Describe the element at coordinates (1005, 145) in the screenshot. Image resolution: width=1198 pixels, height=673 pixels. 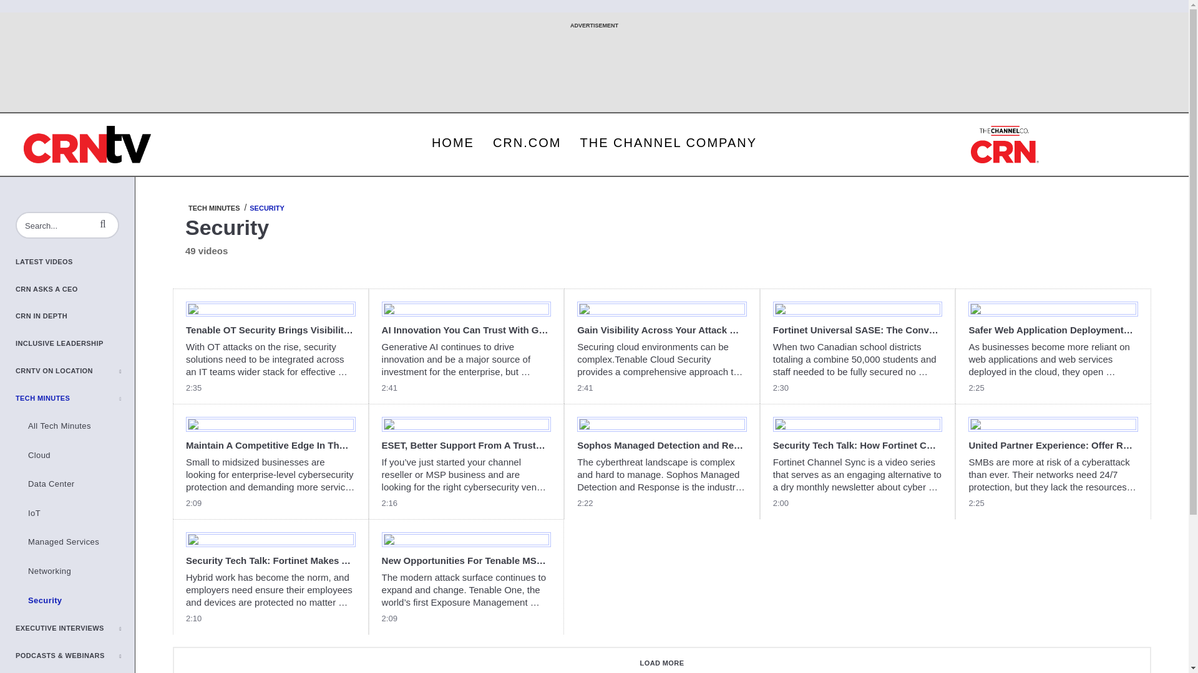
I see `CRN` at that location.